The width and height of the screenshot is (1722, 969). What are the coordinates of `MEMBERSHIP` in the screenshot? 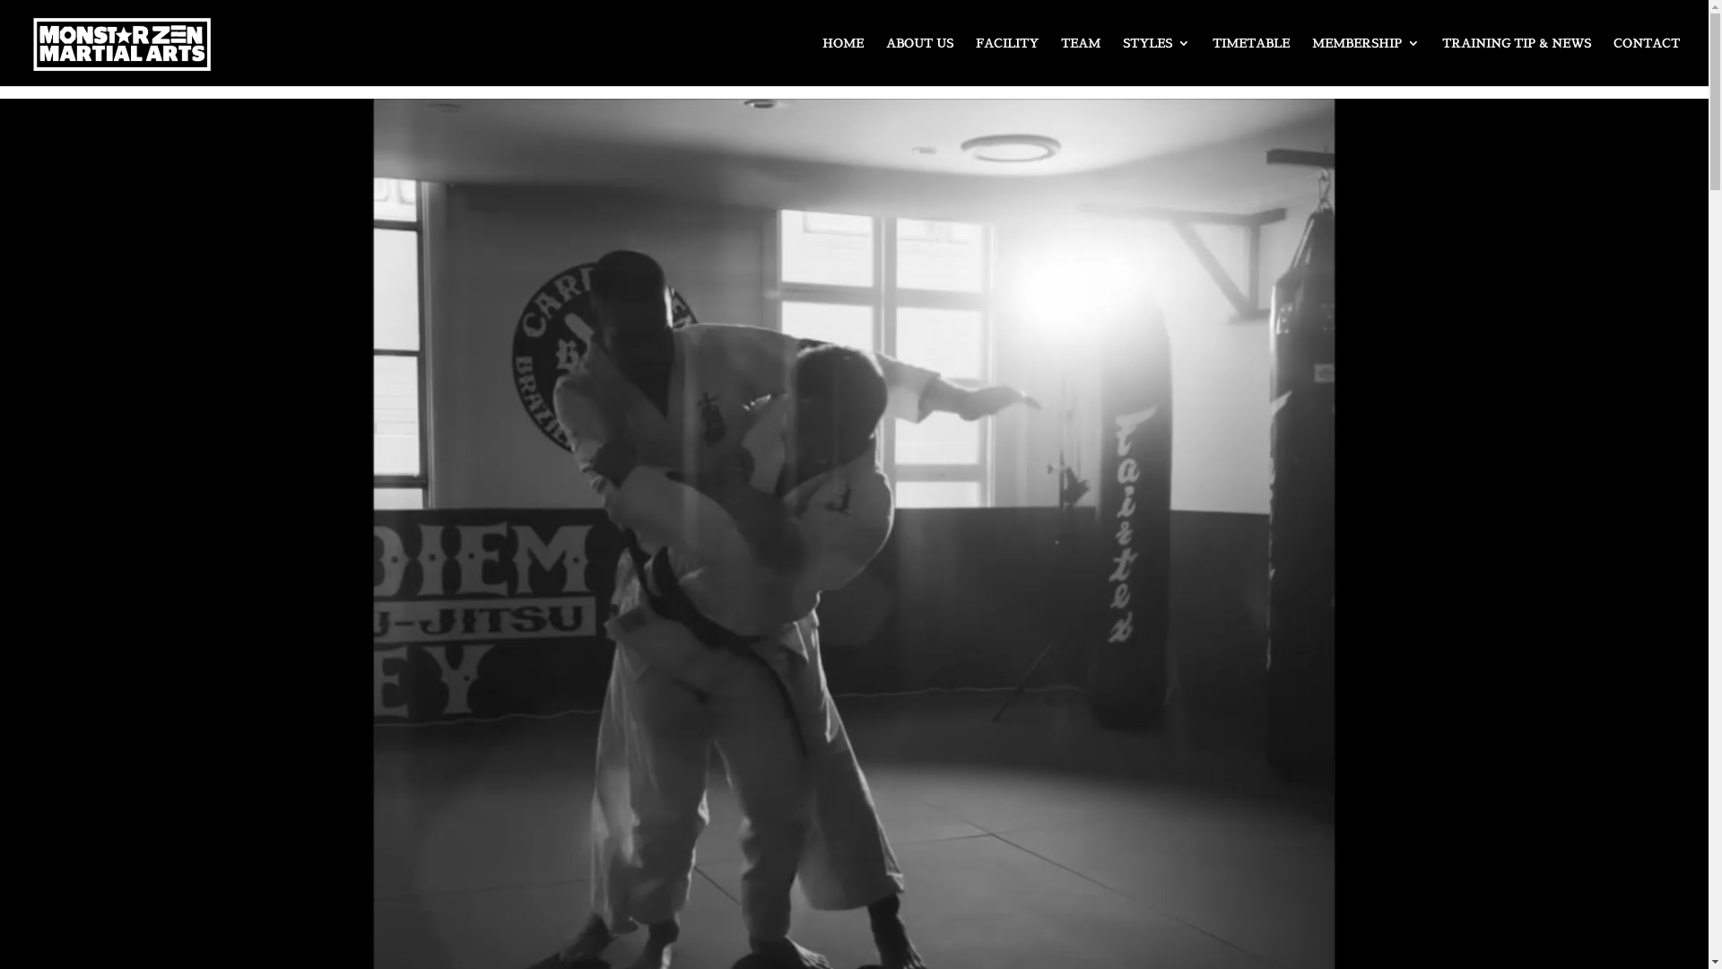 It's located at (1366, 61).